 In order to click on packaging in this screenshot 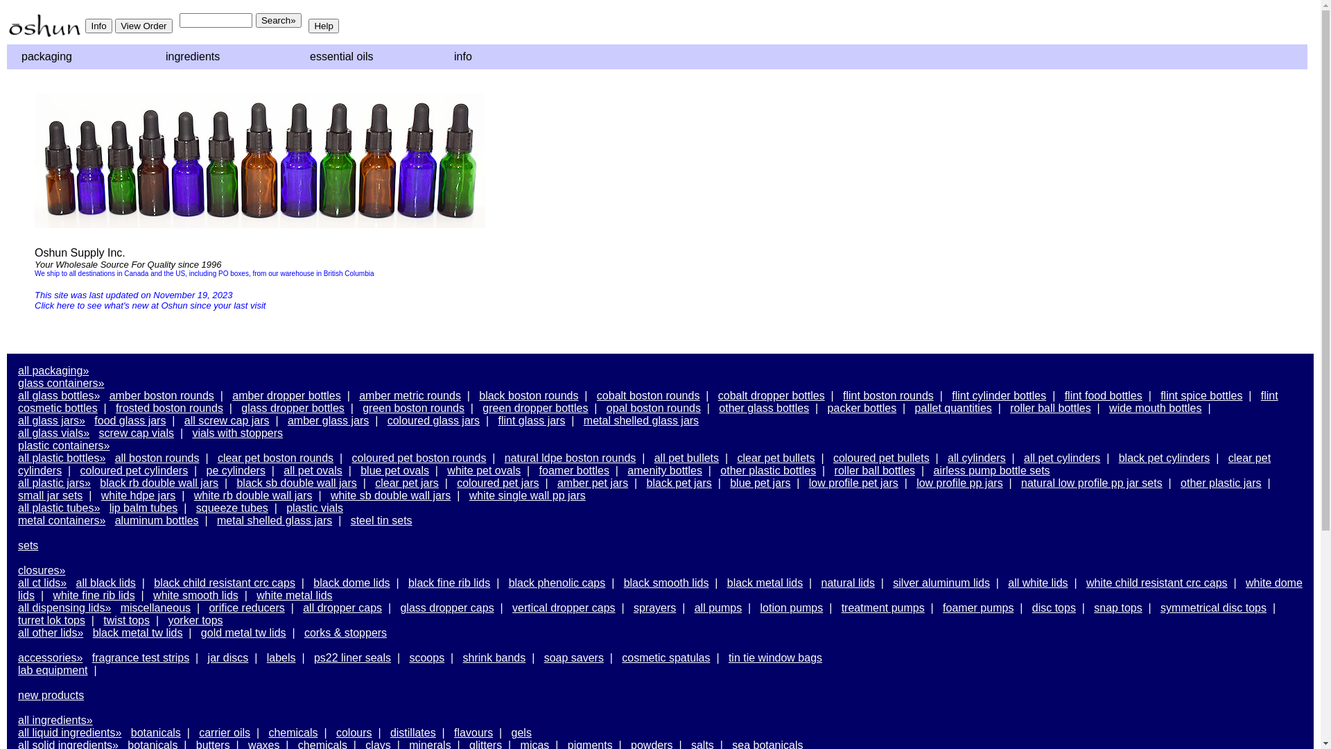, I will do `click(77, 57)`.